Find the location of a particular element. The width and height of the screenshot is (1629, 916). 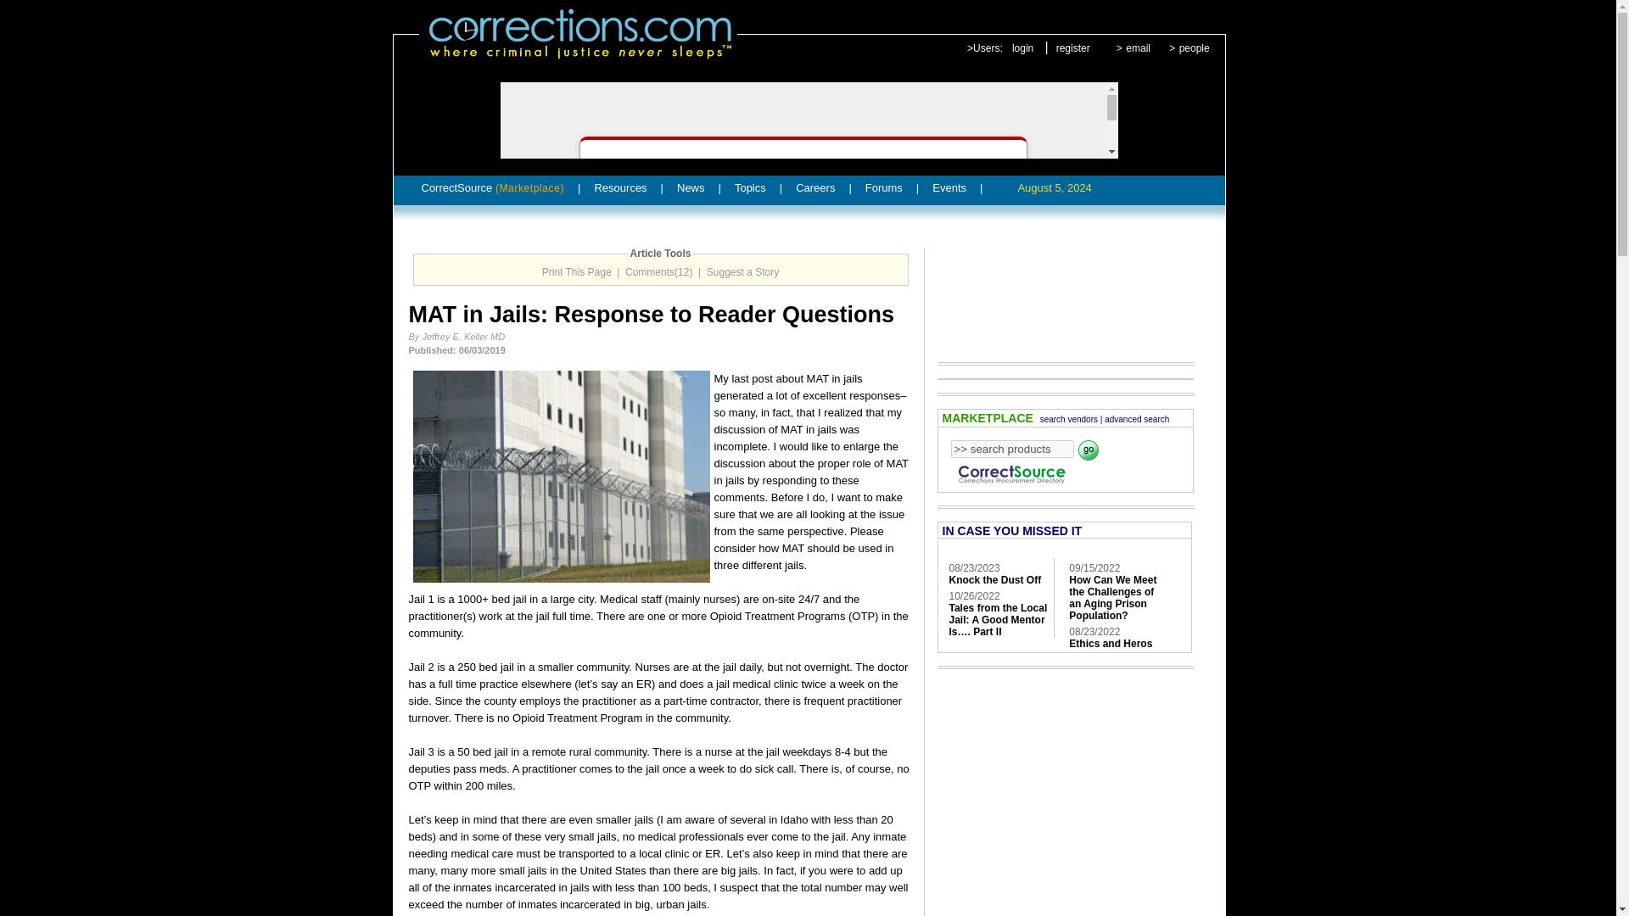

Forums is located at coordinates (883, 188).